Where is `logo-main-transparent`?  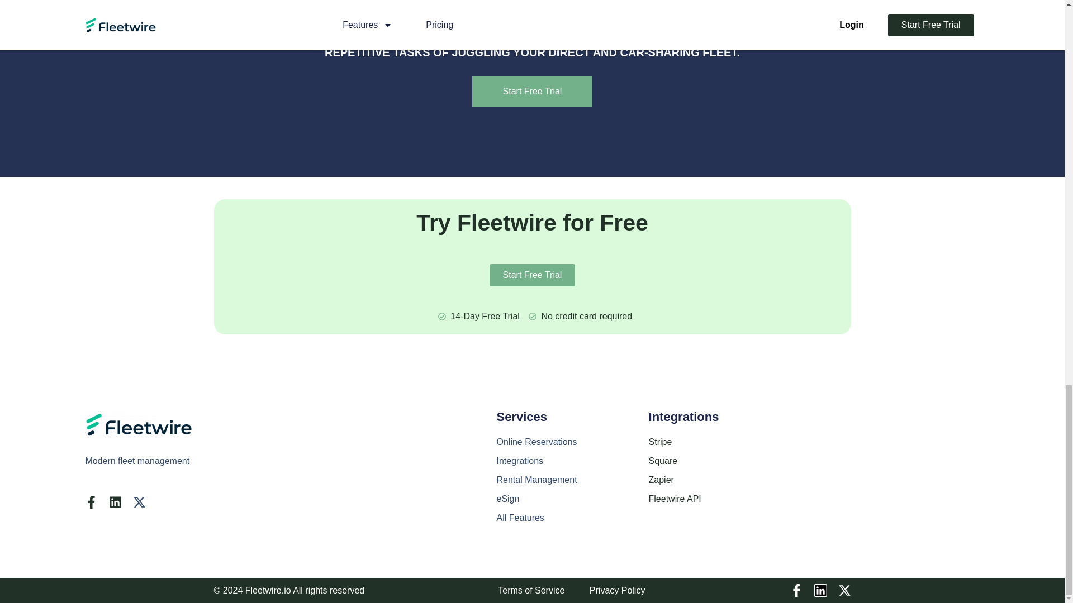
logo-main-transparent is located at coordinates (139, 424).